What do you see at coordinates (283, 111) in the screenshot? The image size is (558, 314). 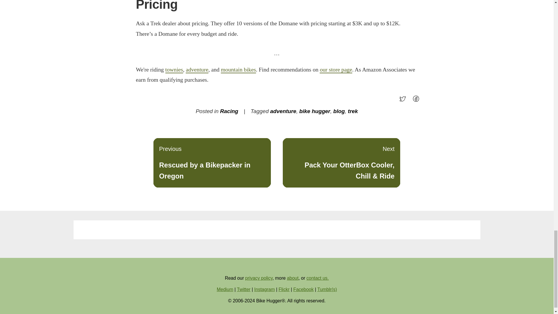 I see `adventure` at bounding box center [283, 111].